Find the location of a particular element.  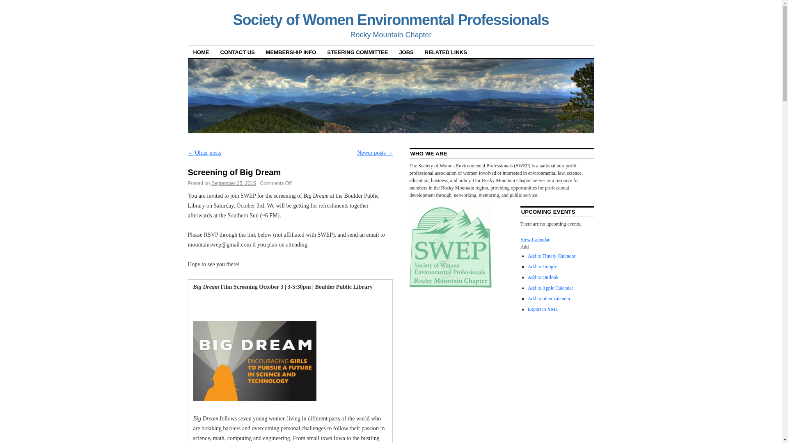

STEERING COMMITTEE is located at coordinates (357, 52).